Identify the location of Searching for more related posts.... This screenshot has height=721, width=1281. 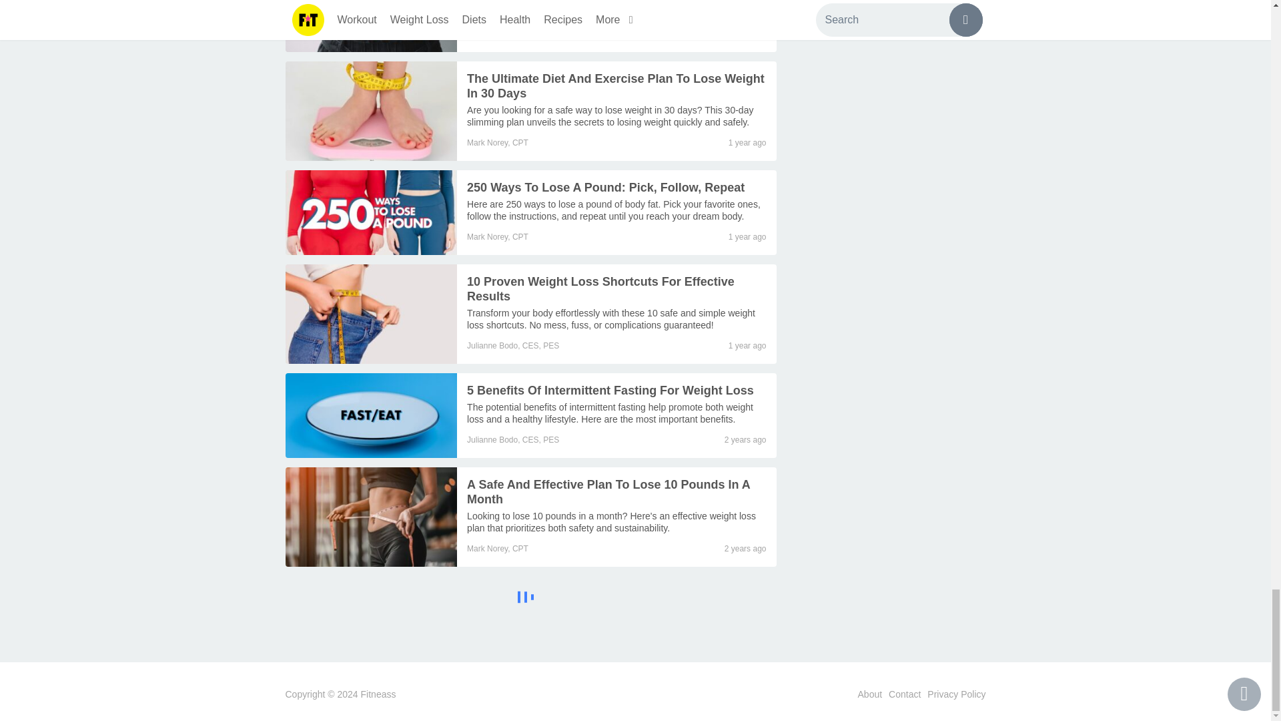
(531, 599).